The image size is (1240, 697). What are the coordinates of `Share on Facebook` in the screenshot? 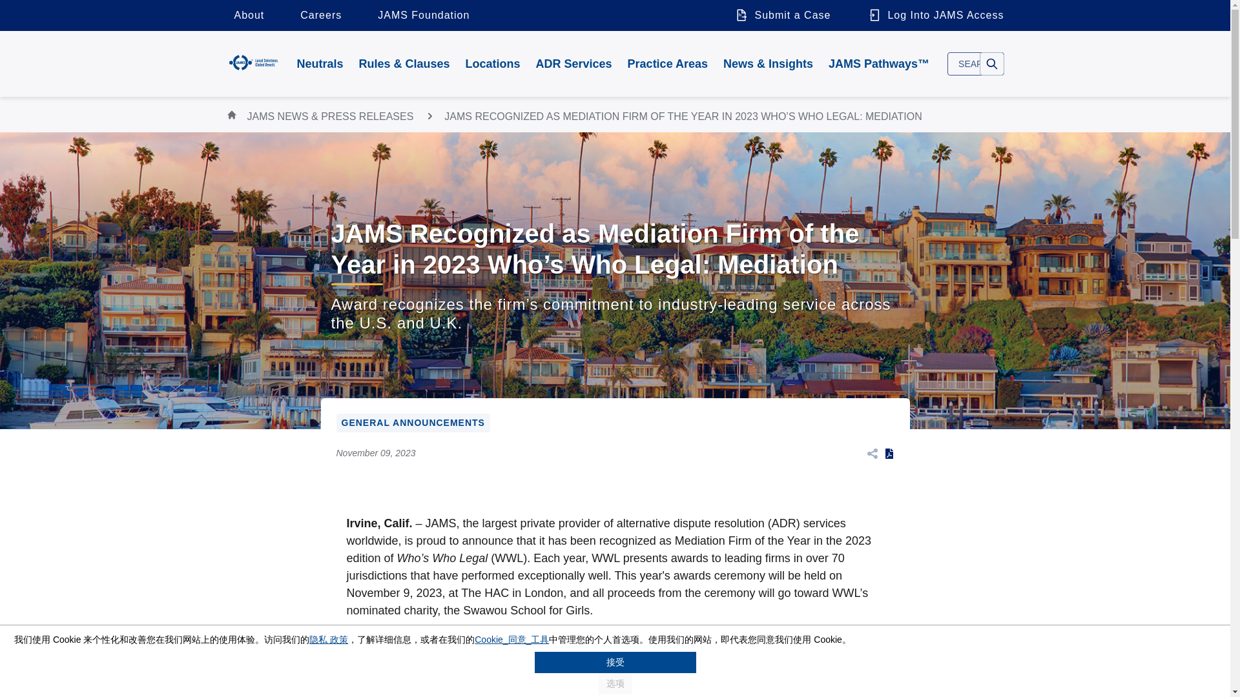 It's located at (865, 453).